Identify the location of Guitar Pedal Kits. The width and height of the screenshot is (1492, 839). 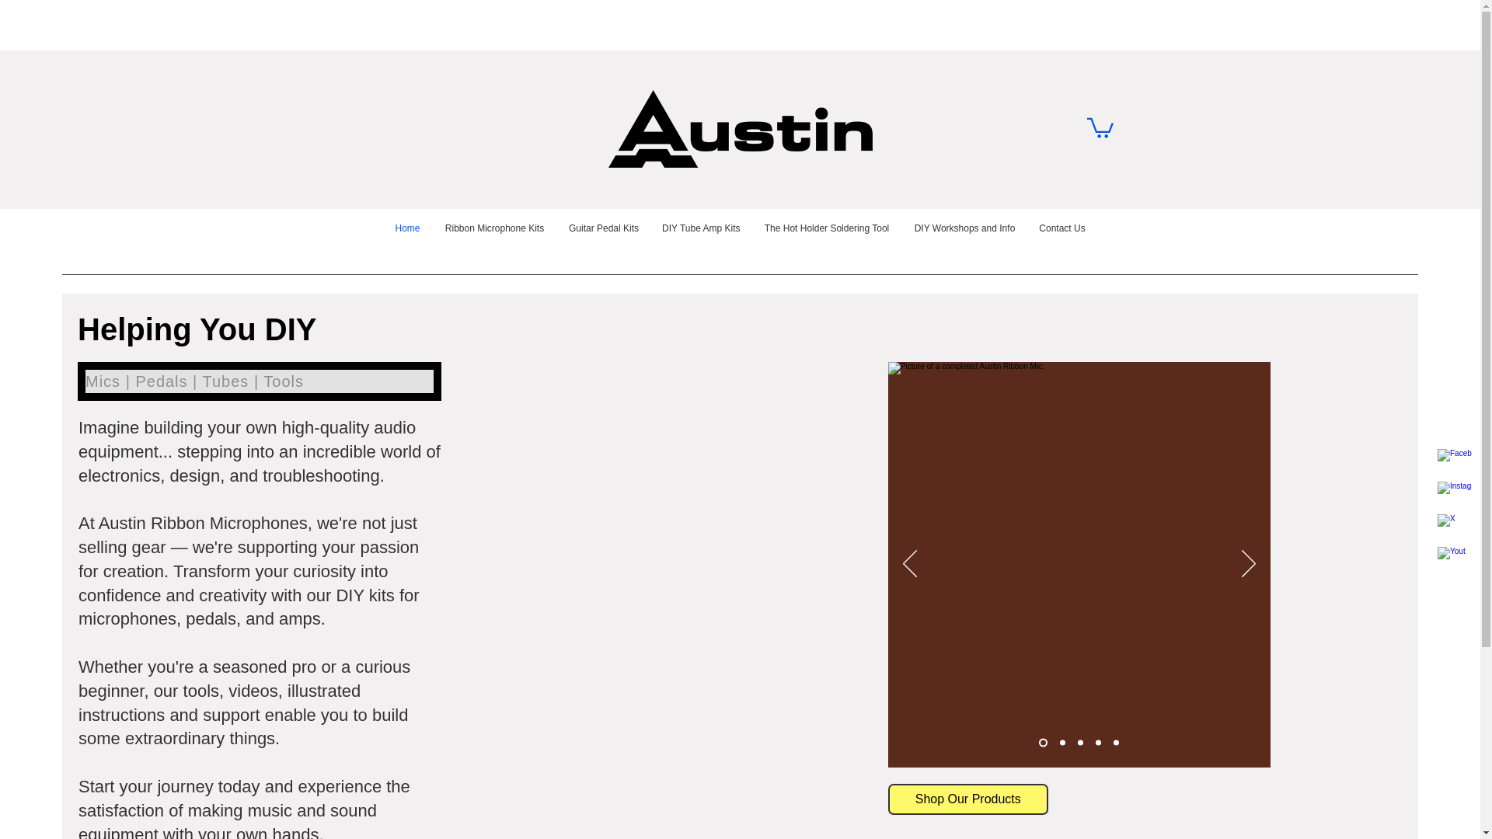
(603, 228).